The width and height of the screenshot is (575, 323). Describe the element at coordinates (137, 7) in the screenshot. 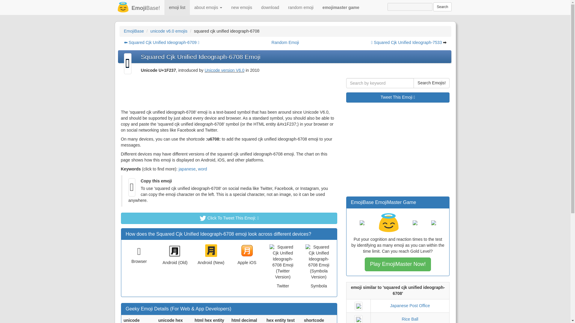

I see `EmojiBase!` at that location.